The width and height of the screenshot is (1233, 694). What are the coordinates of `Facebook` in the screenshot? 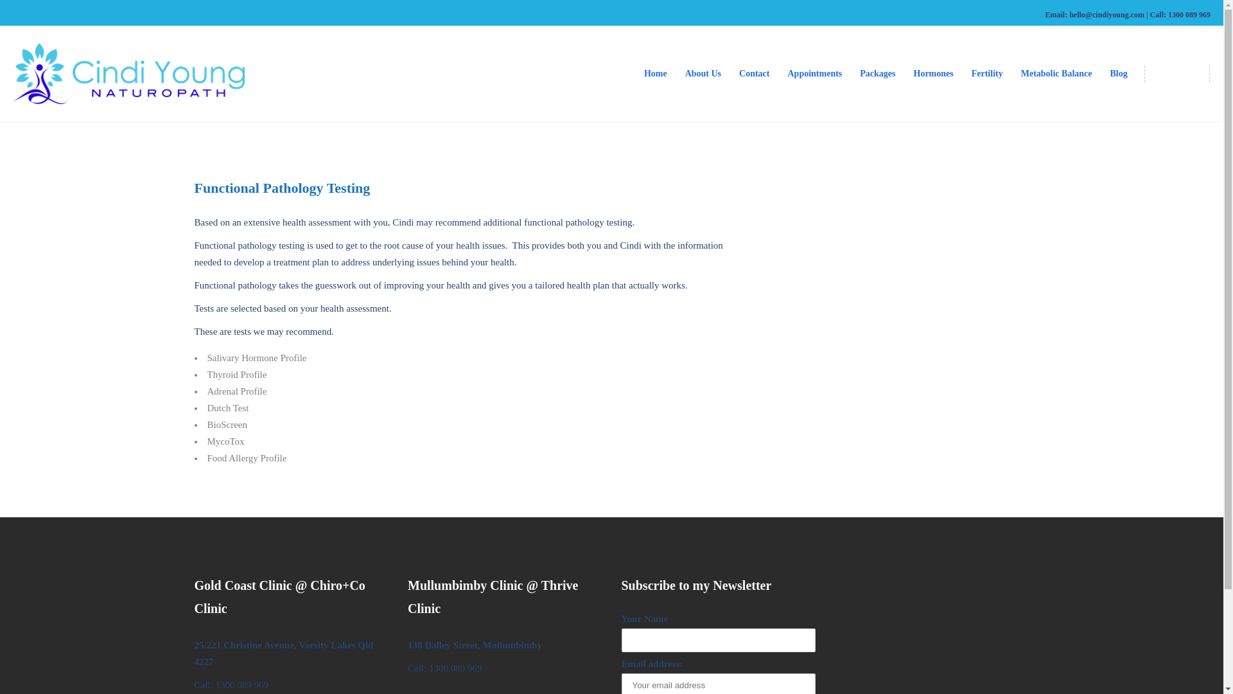 It's located at (1160, 67).